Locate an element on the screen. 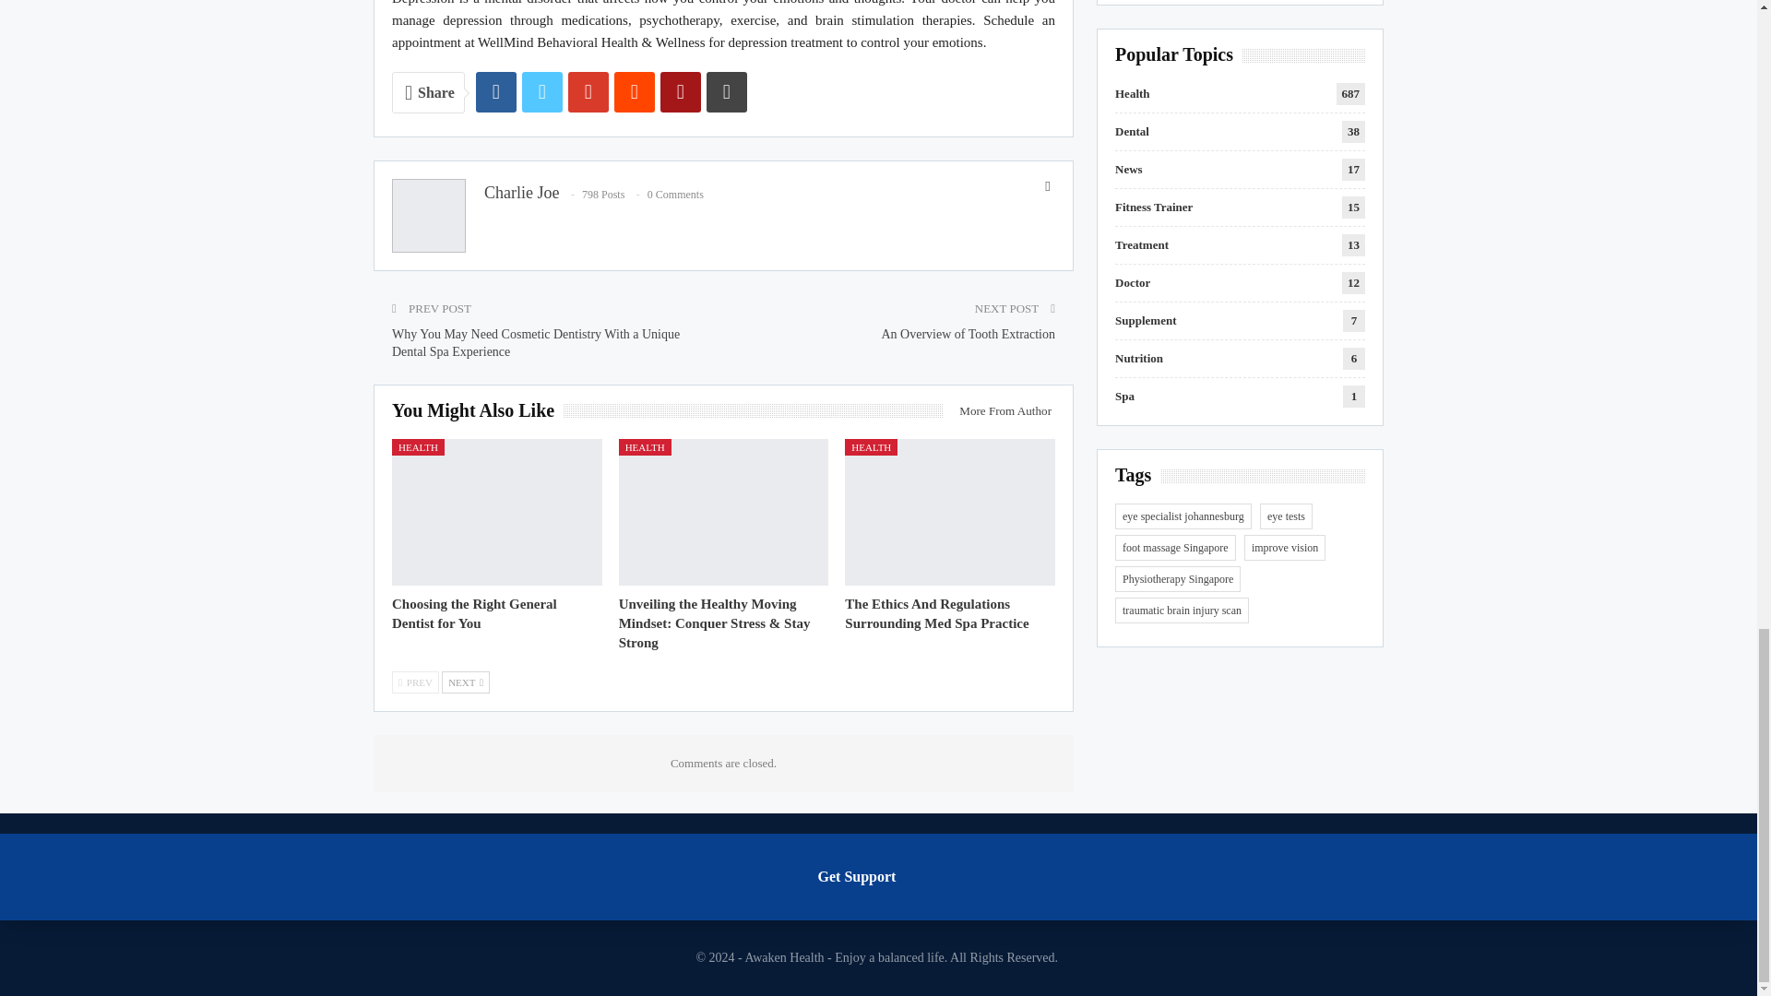  An Overview of Tooth Extraction is located at coordinates (969, 334).